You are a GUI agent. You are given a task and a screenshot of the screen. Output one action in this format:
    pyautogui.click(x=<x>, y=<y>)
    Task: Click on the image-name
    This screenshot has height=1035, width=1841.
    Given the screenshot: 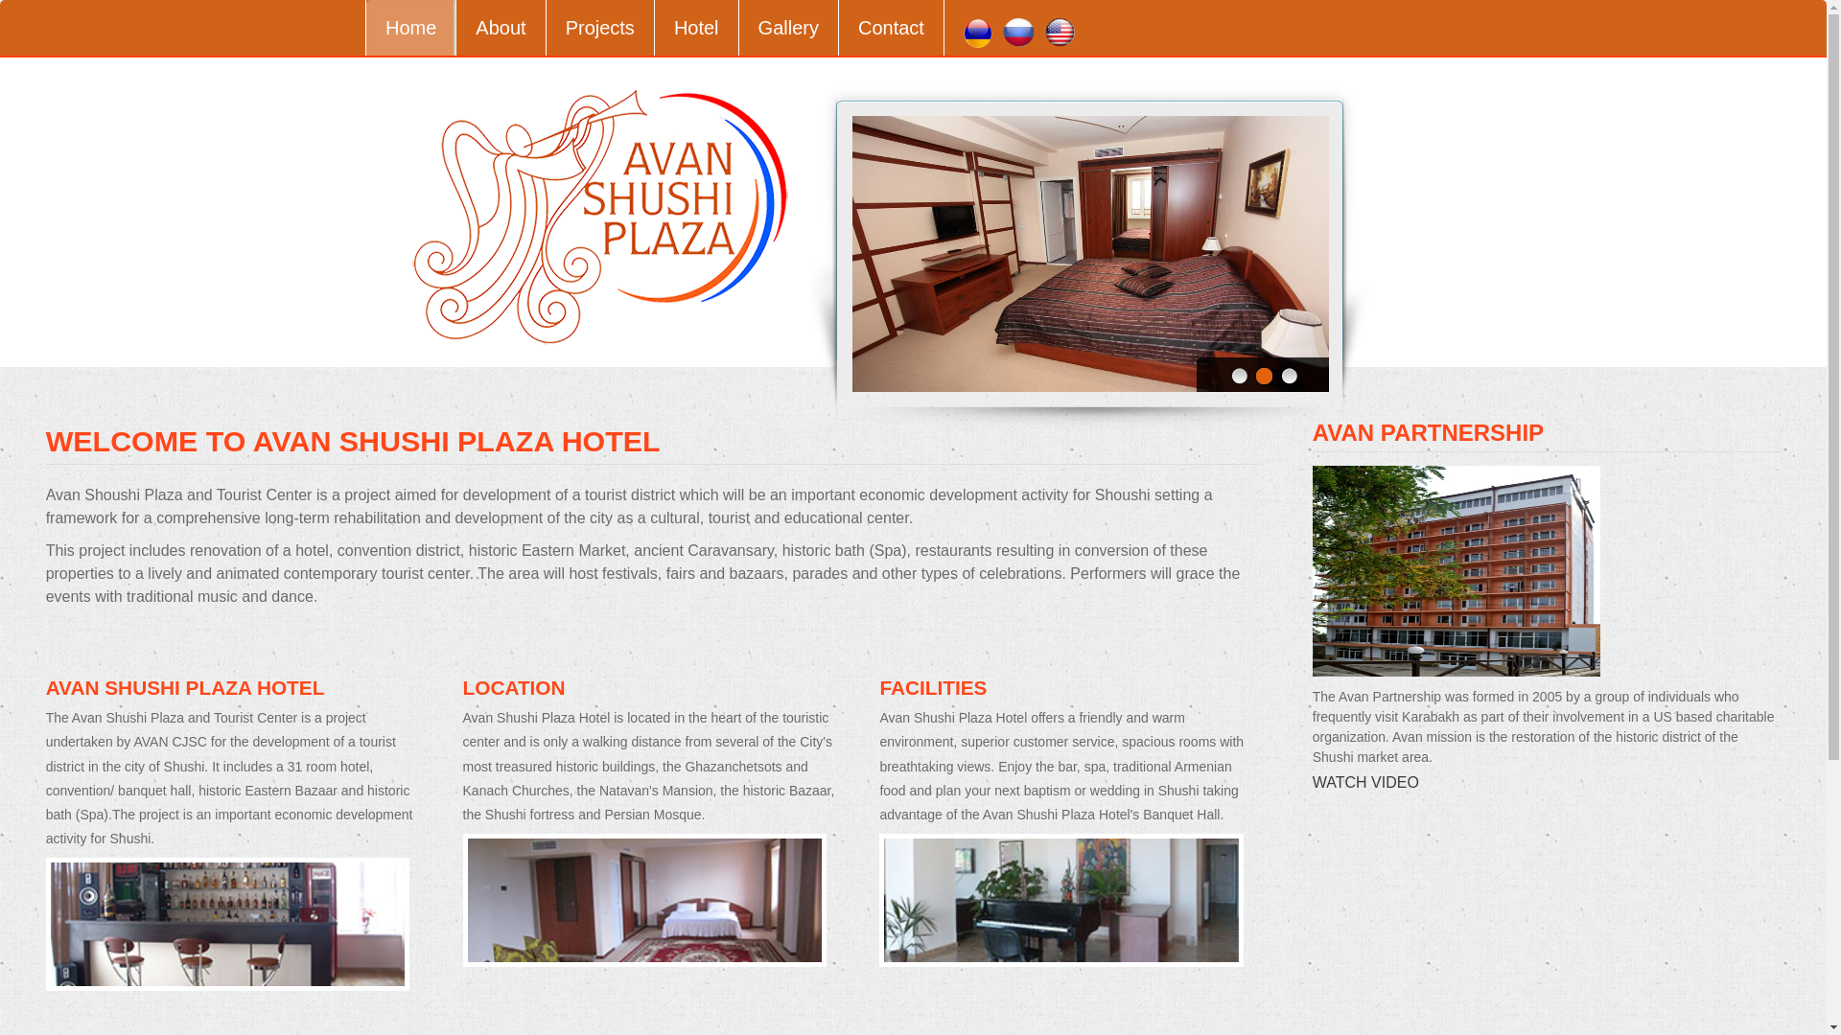 What is the action you would take?
    pyautogui.click(x=1060, y=900)
    